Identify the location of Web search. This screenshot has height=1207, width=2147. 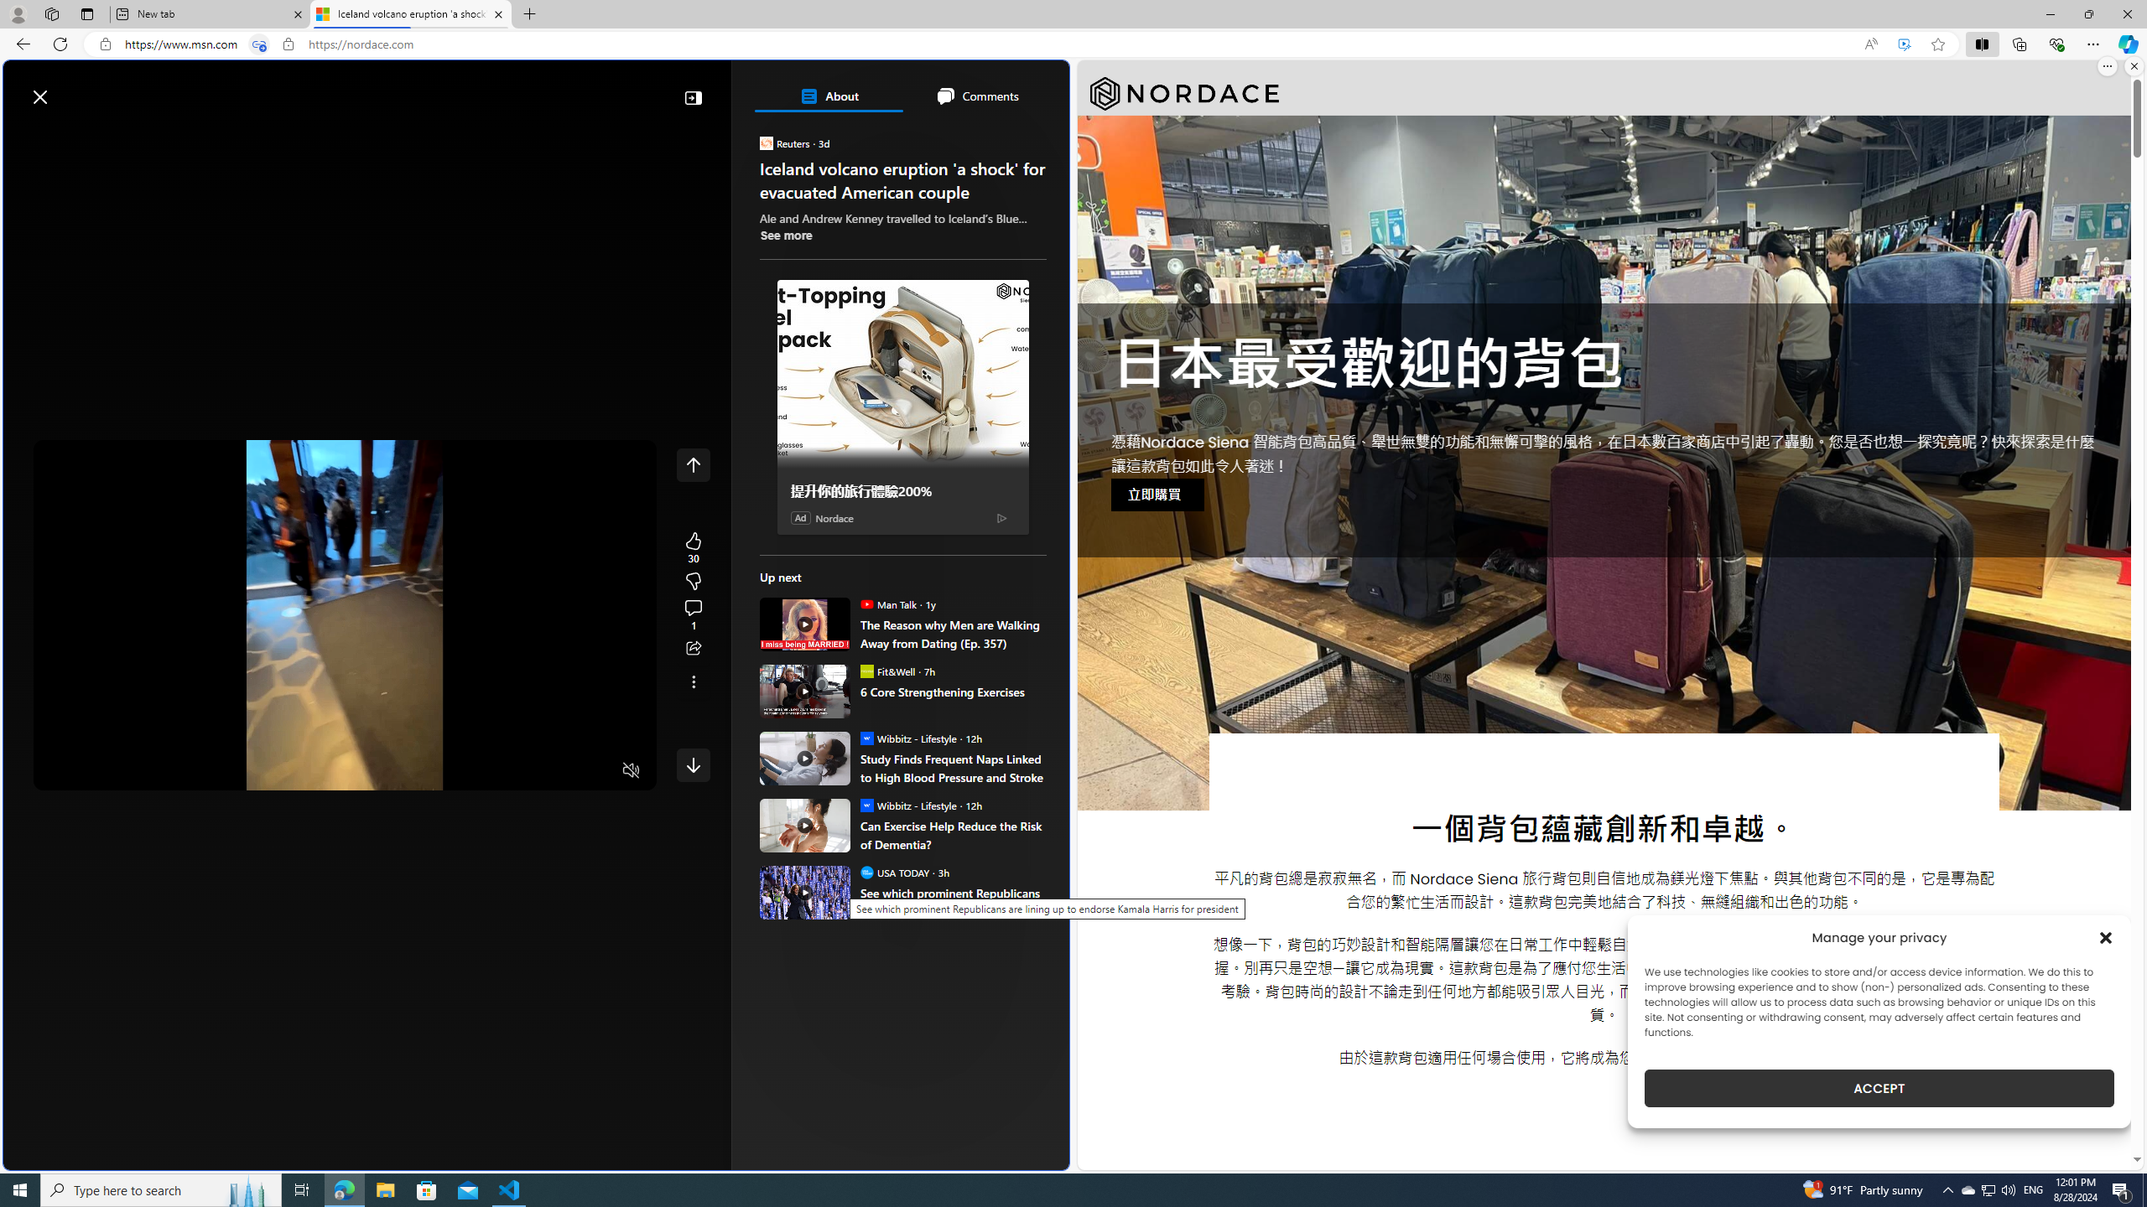
(238, 89).